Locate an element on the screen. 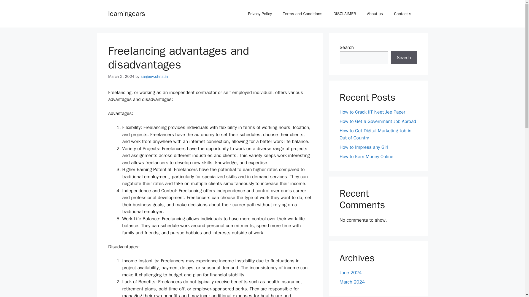  How to Crack IIT Neet Jee Paper is located at coordinates (372, 112).